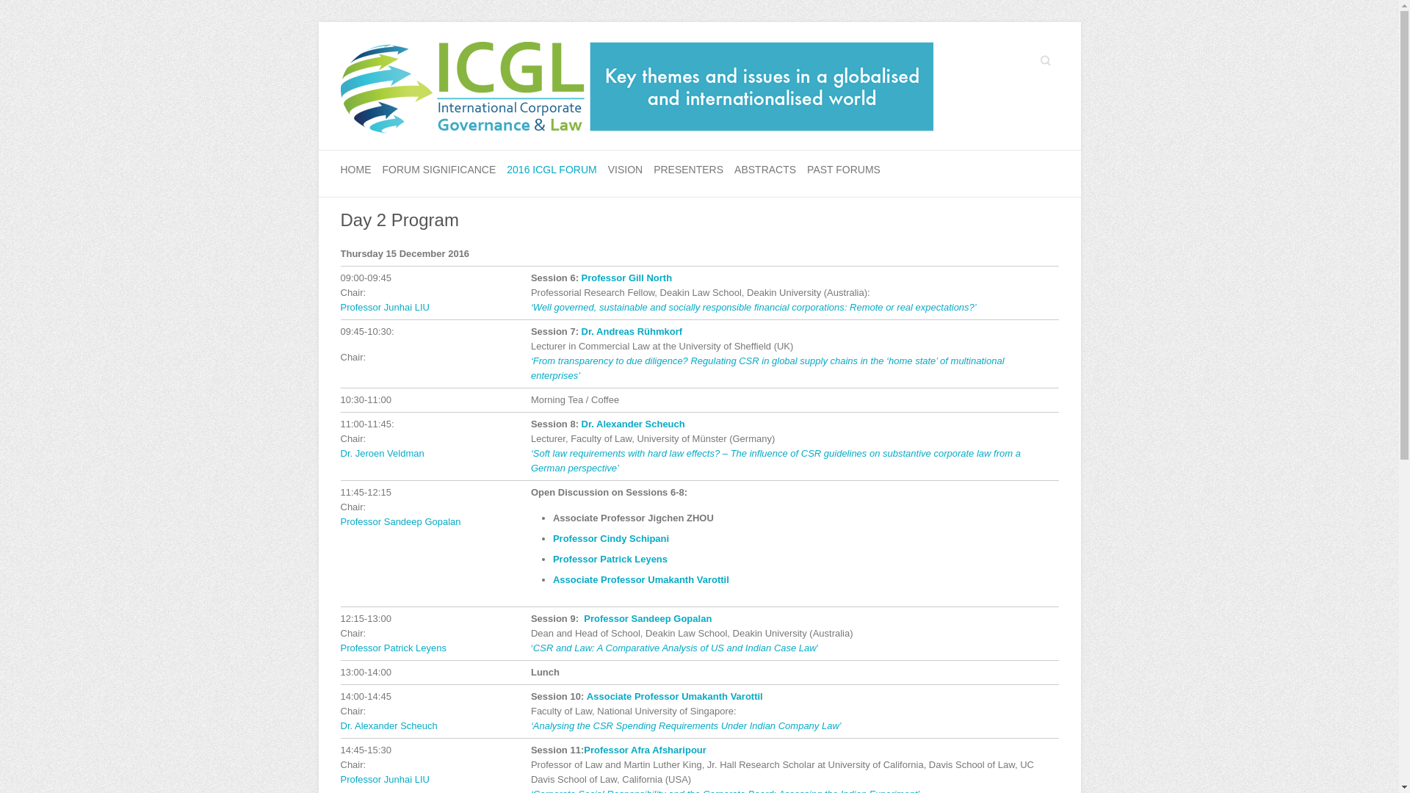  I want to click on Professor Cindy Schipani, so click(611, 539).